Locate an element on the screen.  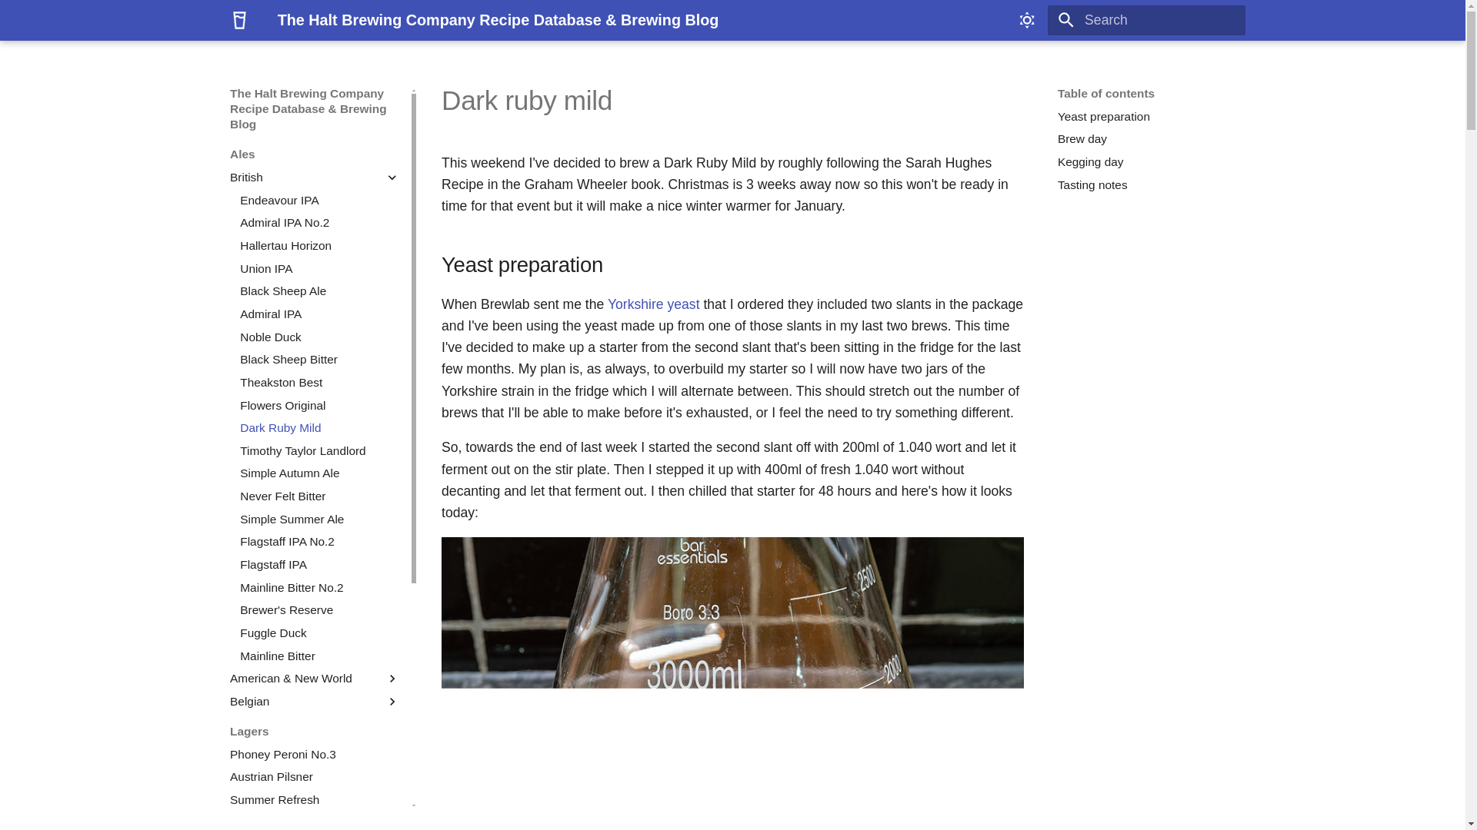
Dark Ruby Mild is located at coordinates (320, 427).